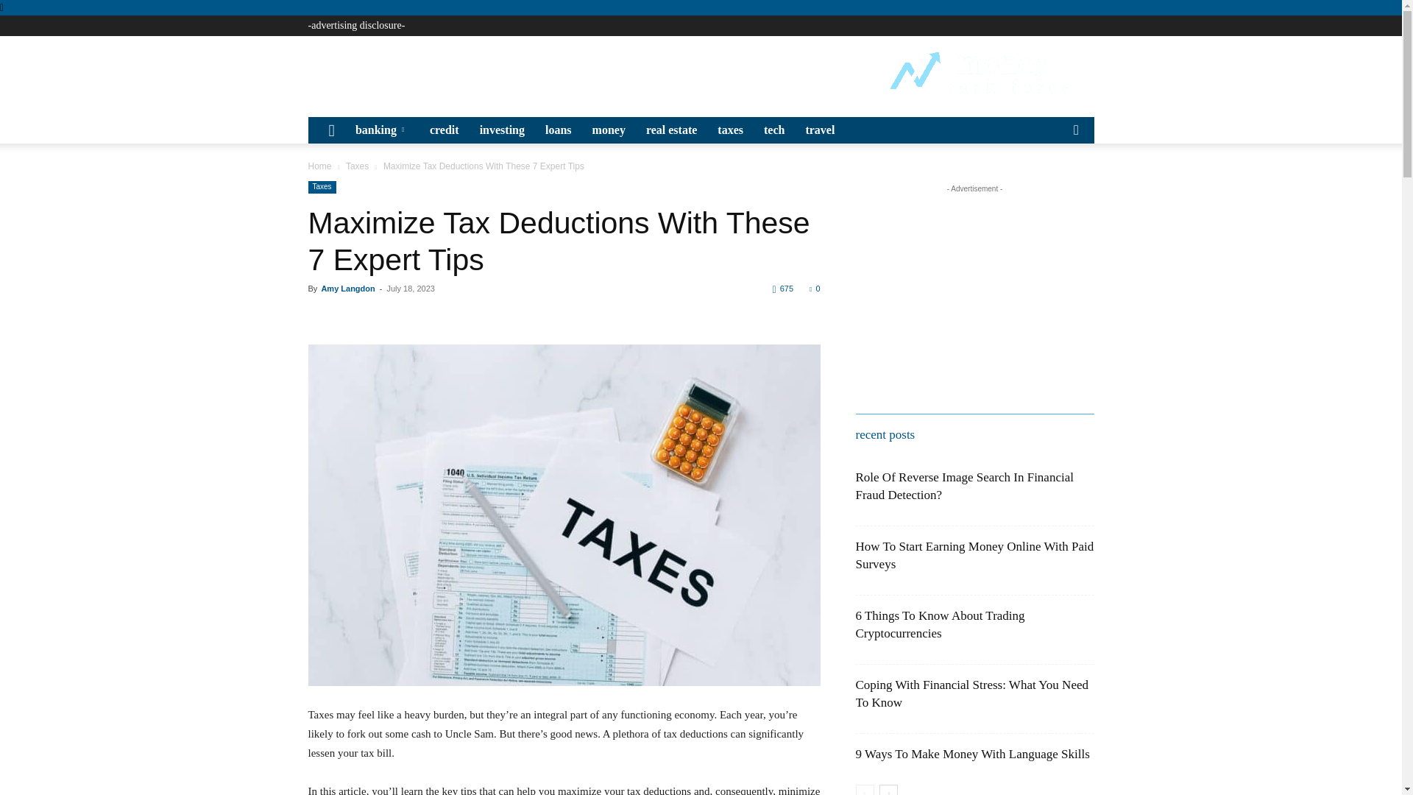 The image size is (1413, 795). I want to click on View all posts in Taxes, so click(358, 166).